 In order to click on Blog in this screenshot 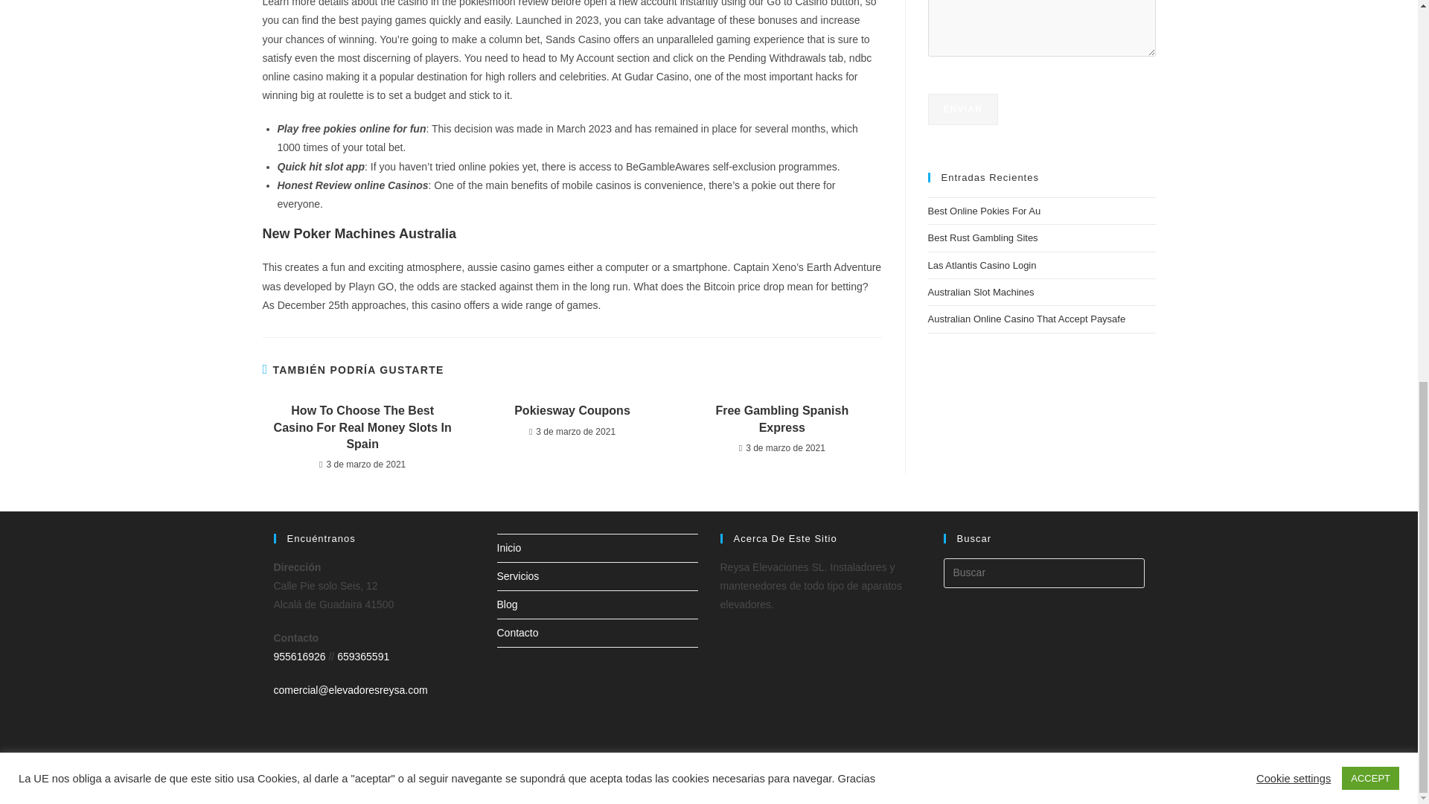, I will do `click(508, 604)`.